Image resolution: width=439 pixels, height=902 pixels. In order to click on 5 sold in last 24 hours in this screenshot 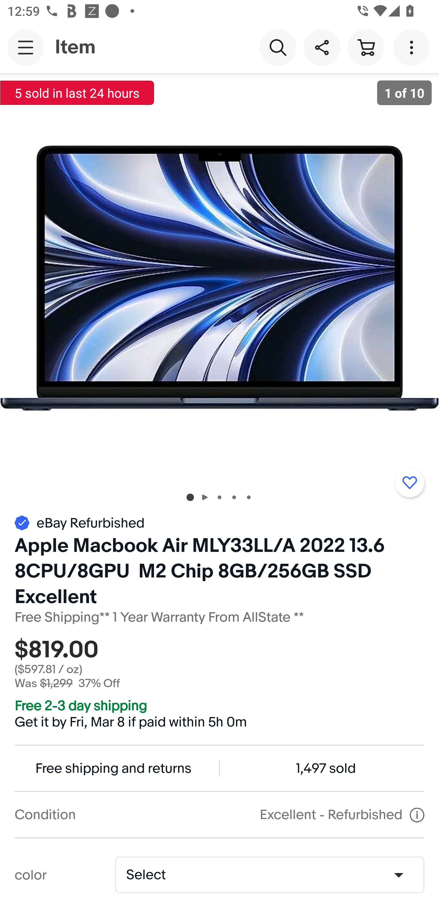, I will do `click(77, 93)`.